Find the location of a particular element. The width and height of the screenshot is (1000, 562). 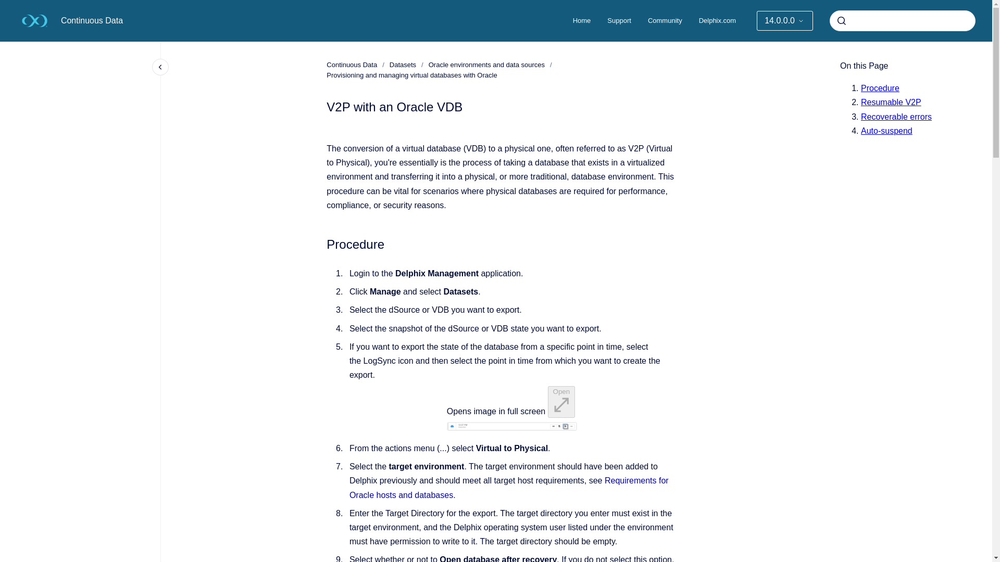

14.0.0.0 is located at coordinates (784, 21).